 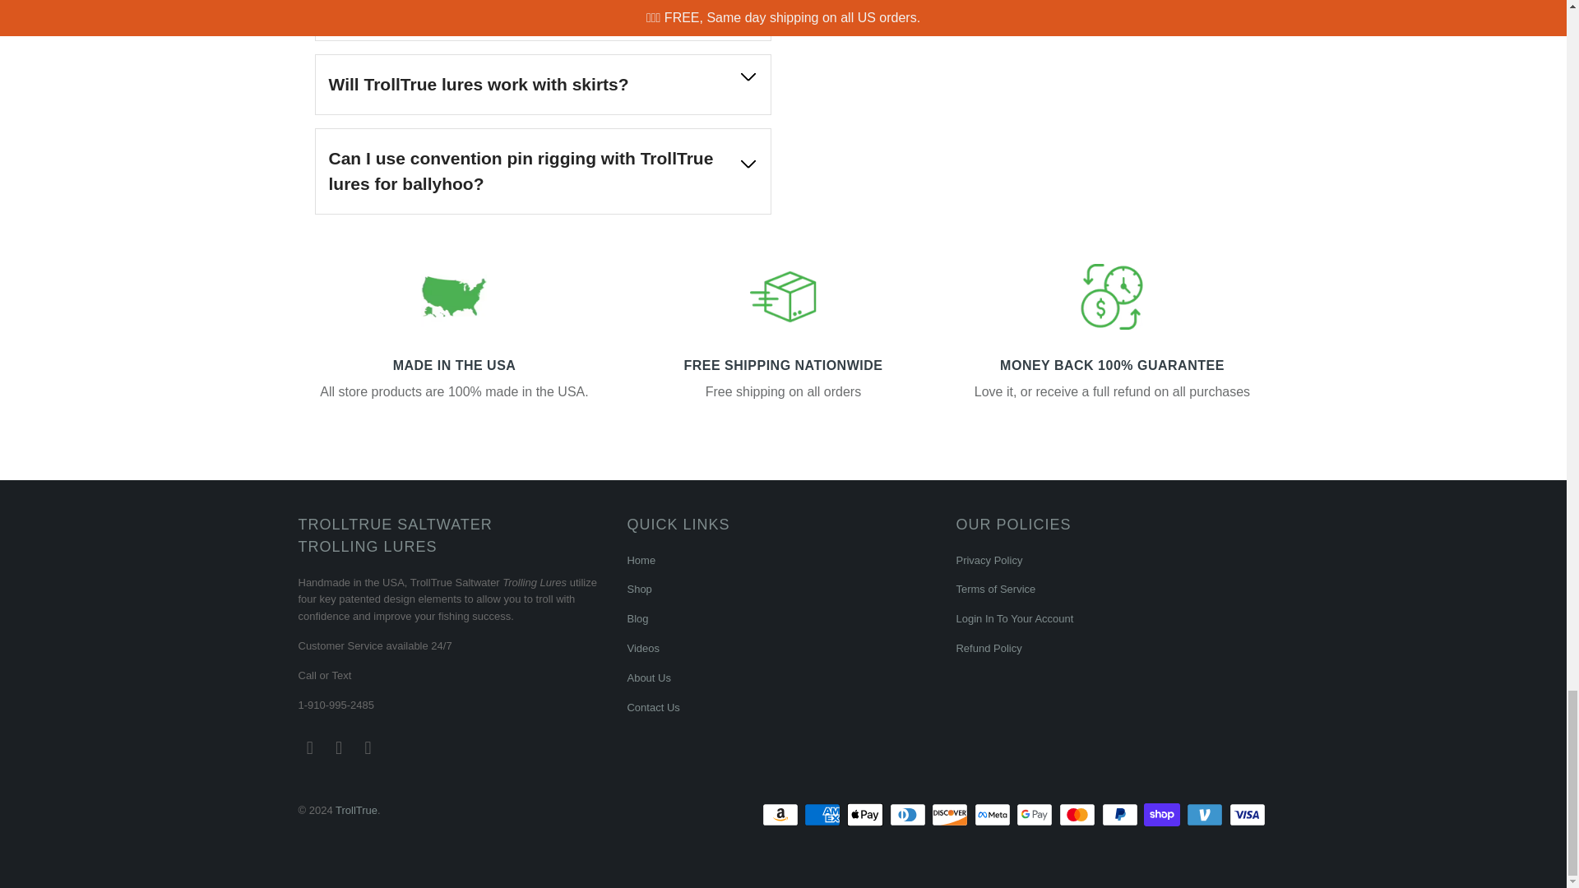 What do you see at coordinates (1248, 814) in the screenshot?
I see `Visa` at bounding box center [1248, 814].